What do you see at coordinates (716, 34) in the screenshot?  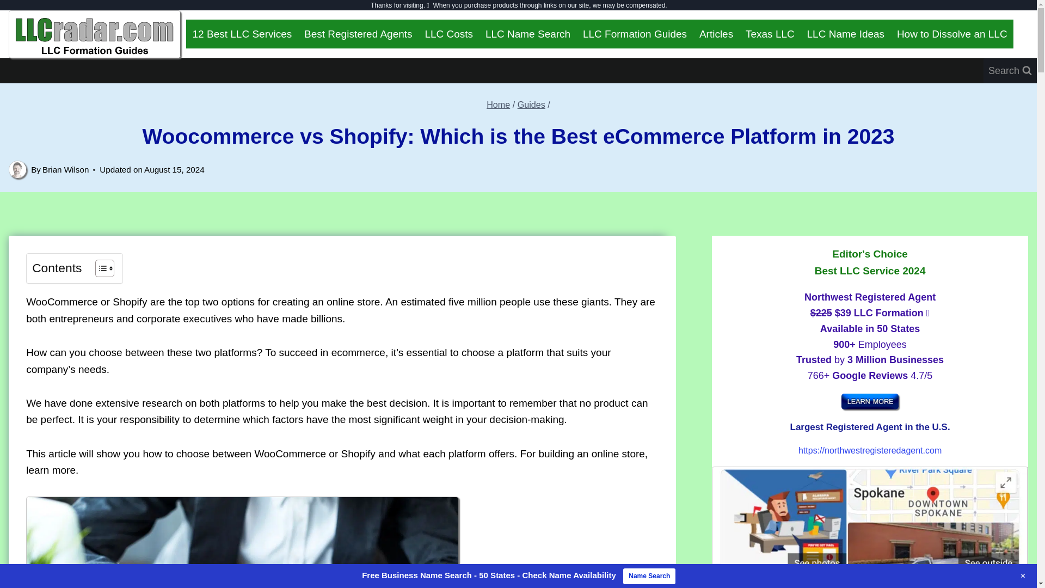 I see `Articles` at bounding box center [716, 34].